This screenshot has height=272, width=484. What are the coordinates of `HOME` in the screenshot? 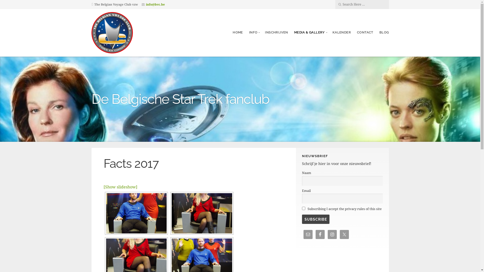 It's located at (238, 32).